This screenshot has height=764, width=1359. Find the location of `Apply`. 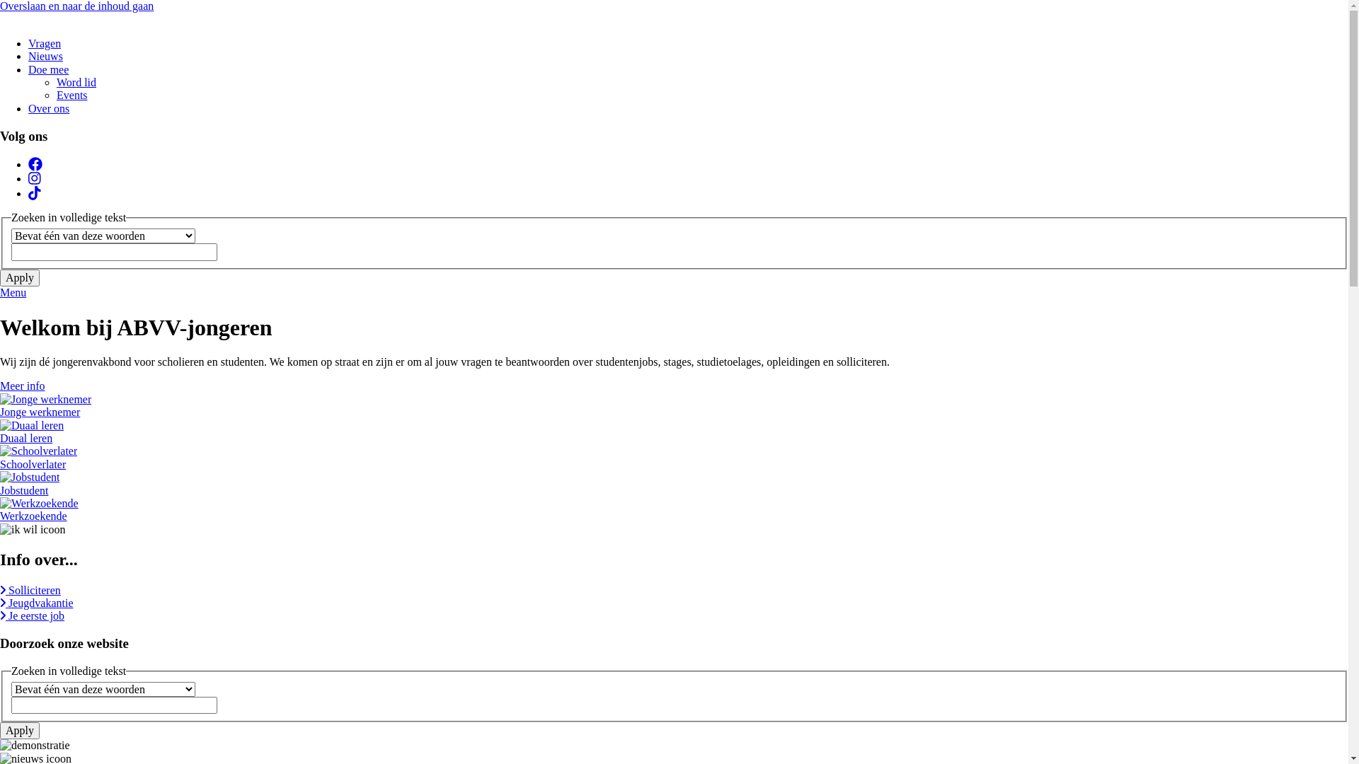

Apply is located at coordinates (20, 731).